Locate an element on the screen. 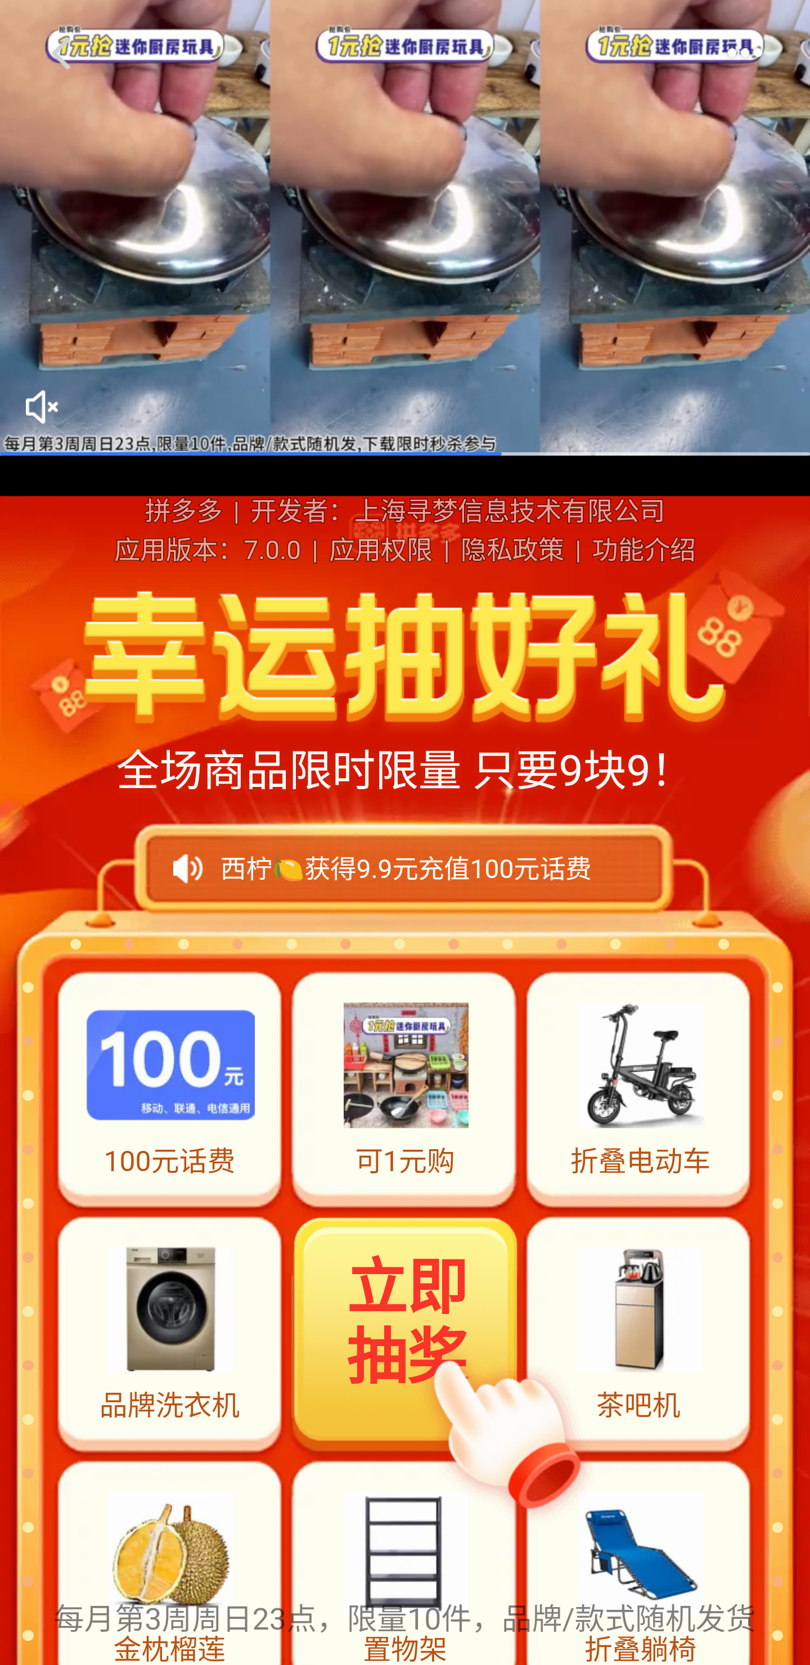 Image resolution: width=810 pixels, height=1665 pixels. 立即抽奖 is located at coordinates (406, 1332).